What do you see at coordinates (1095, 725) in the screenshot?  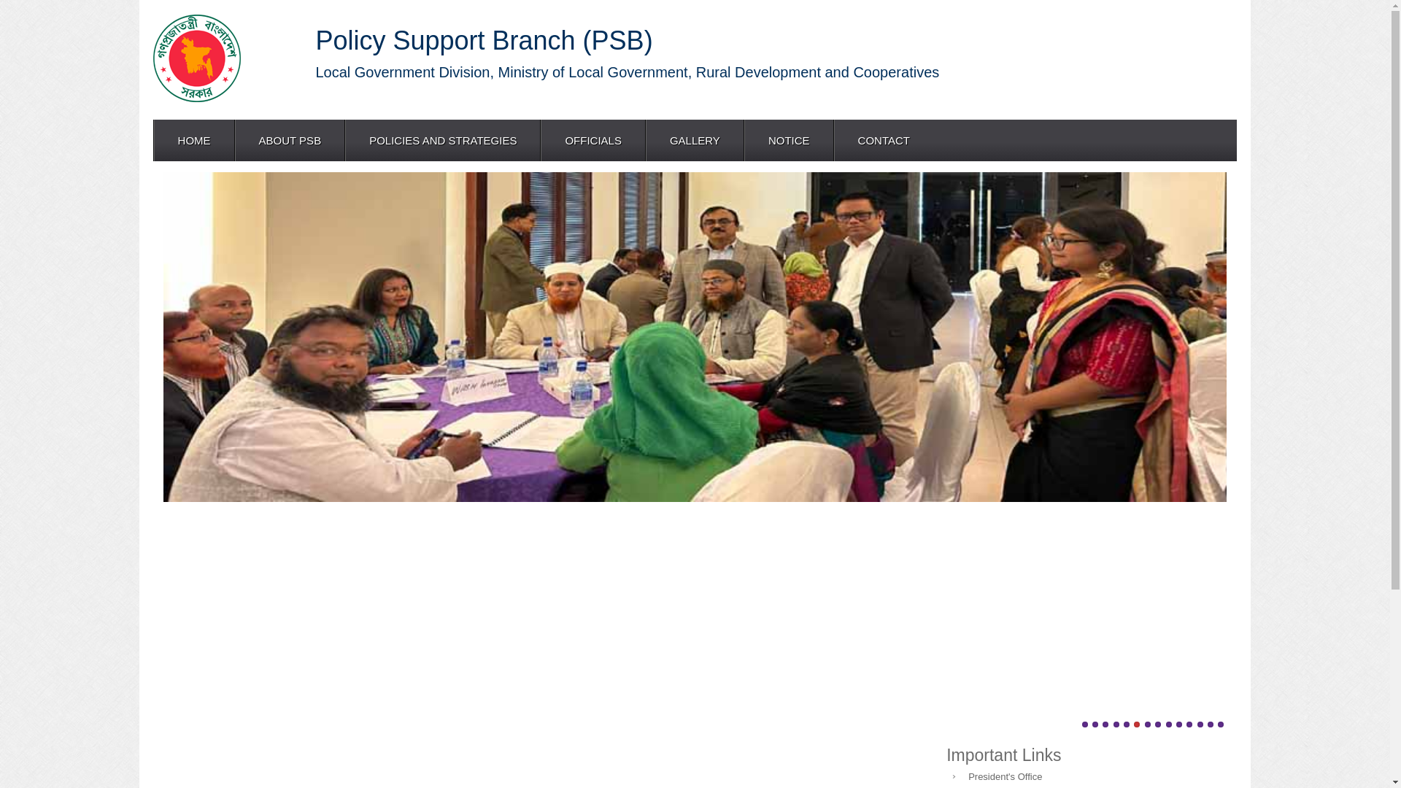 I see `2` at bounding box center [1095, 725].